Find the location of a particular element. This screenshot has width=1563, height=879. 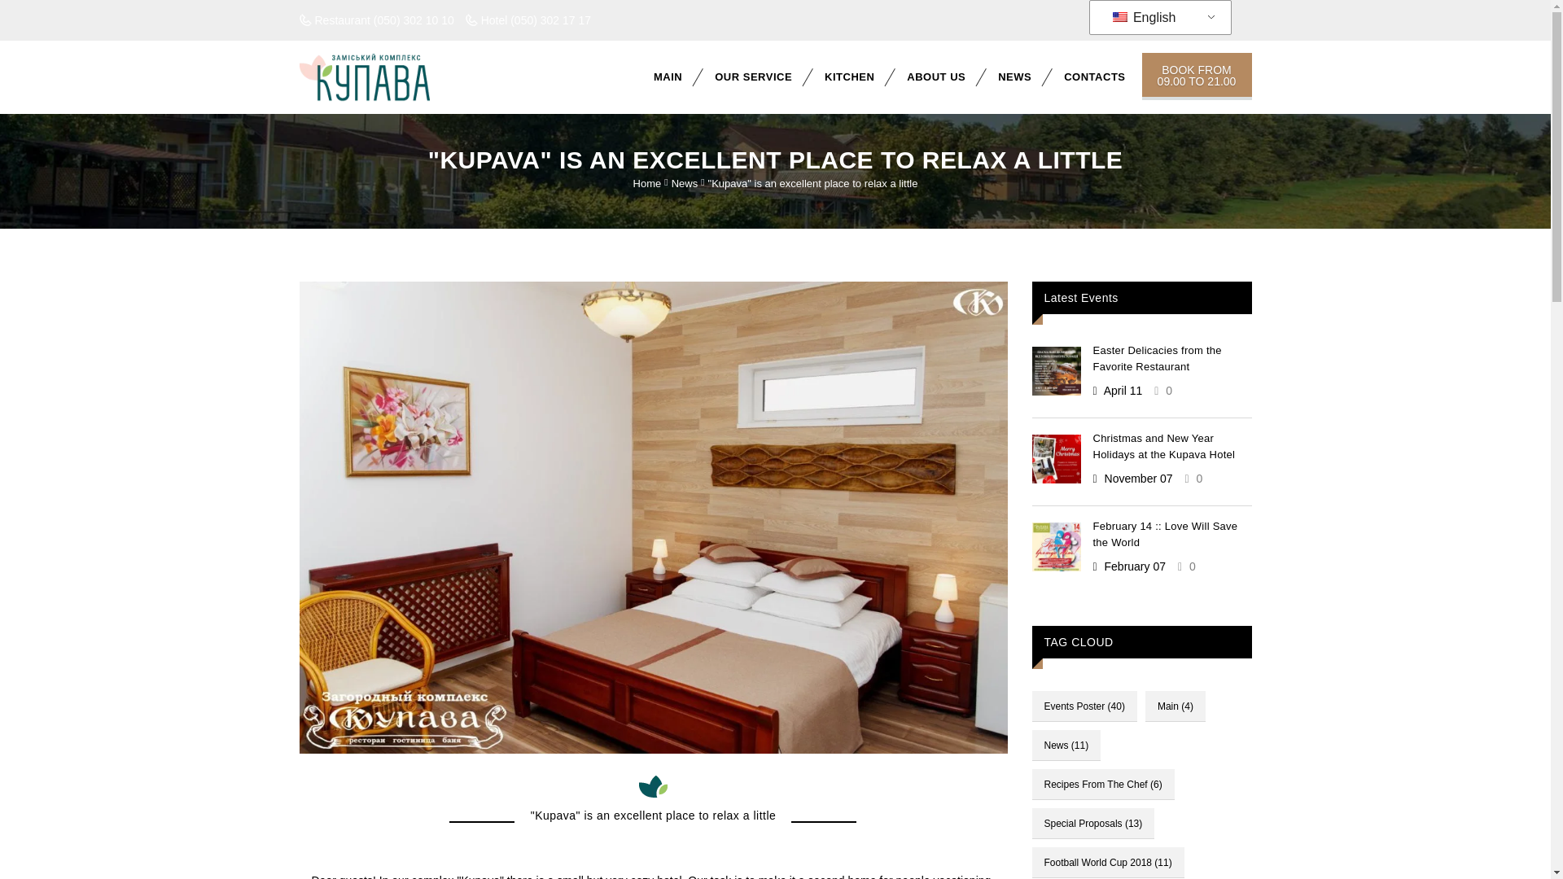

CONTACTS is located at coordinates (1094, 77).